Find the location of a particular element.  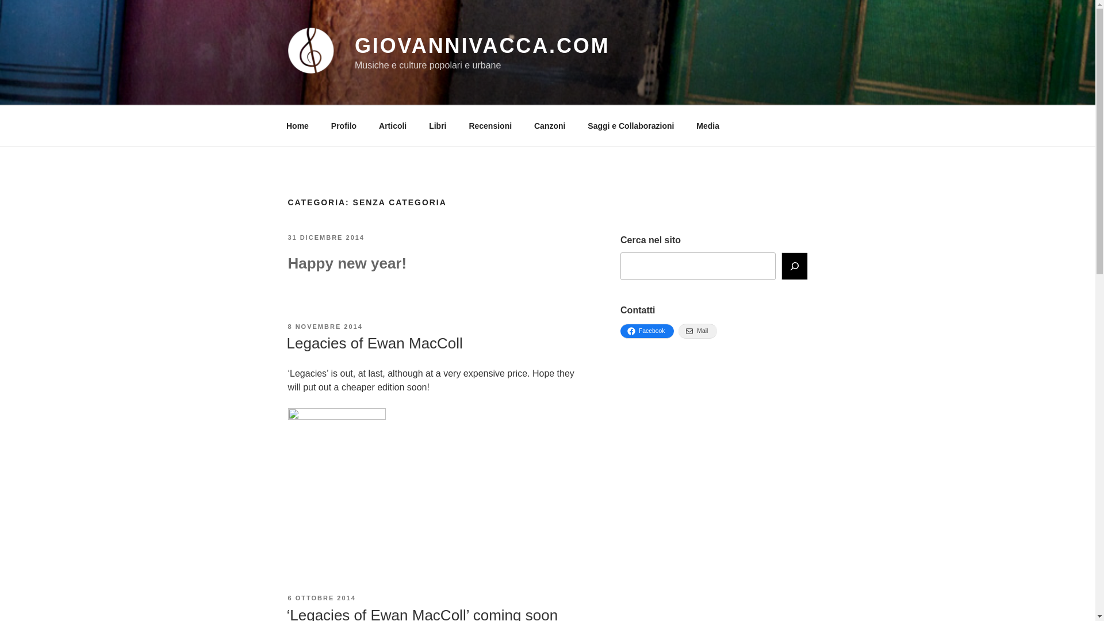

Mail is located at coordinates (697, 331).